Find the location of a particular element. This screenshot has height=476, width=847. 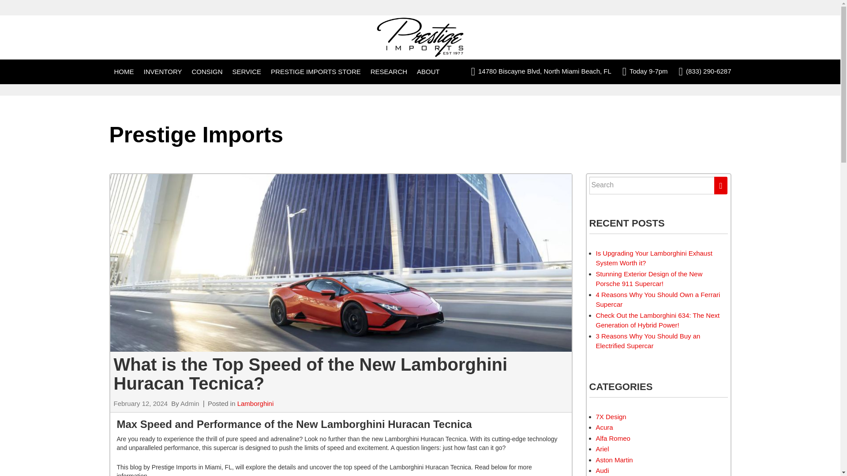

HOME is located at coordinates (124, 72).